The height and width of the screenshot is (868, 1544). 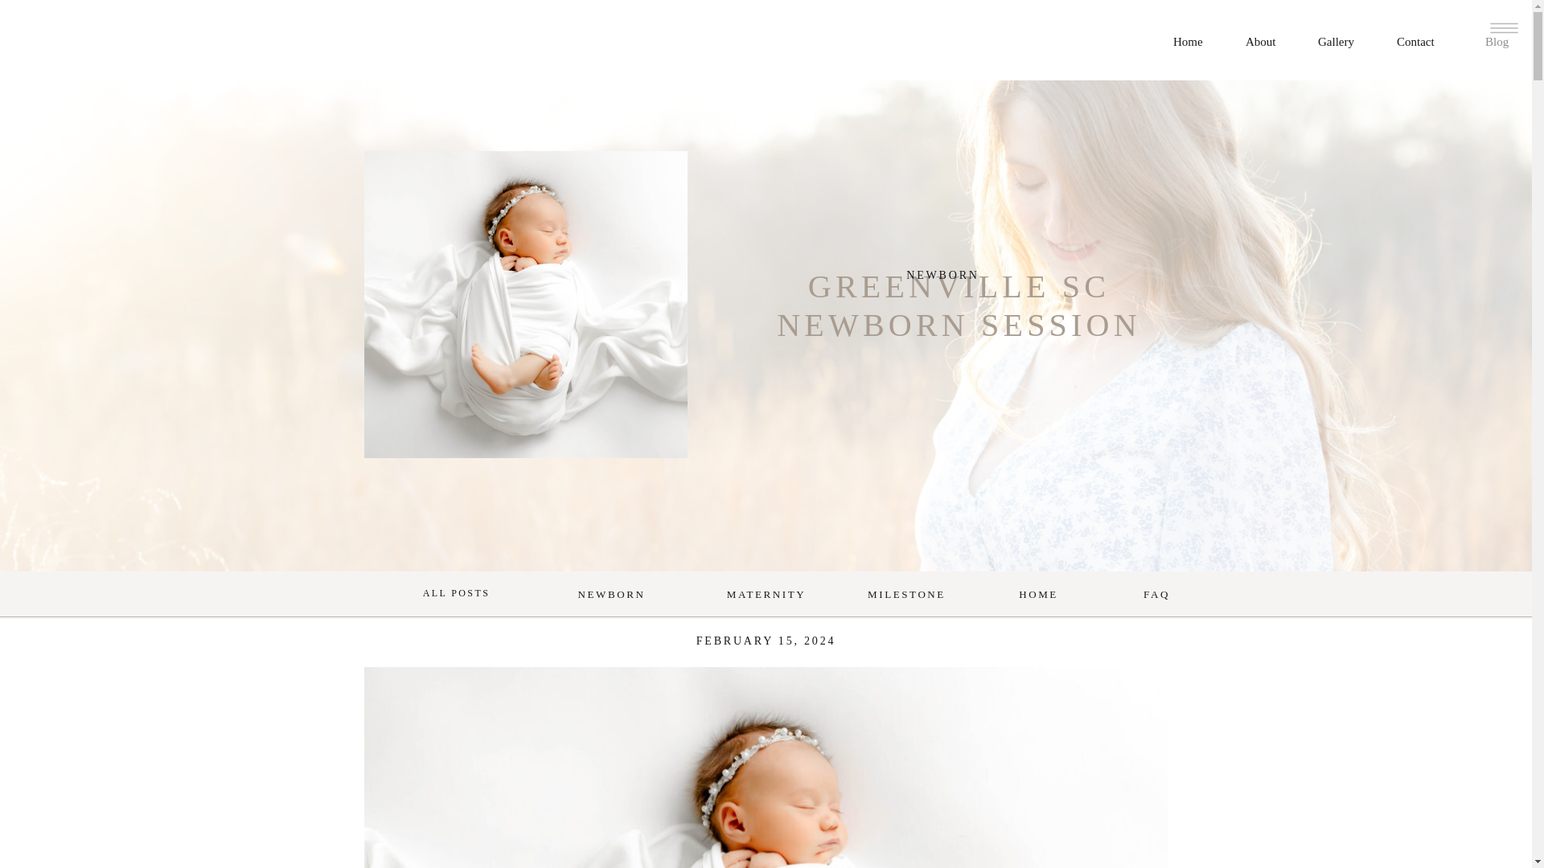 I want to click on Home, so click(x=1194, y=39).